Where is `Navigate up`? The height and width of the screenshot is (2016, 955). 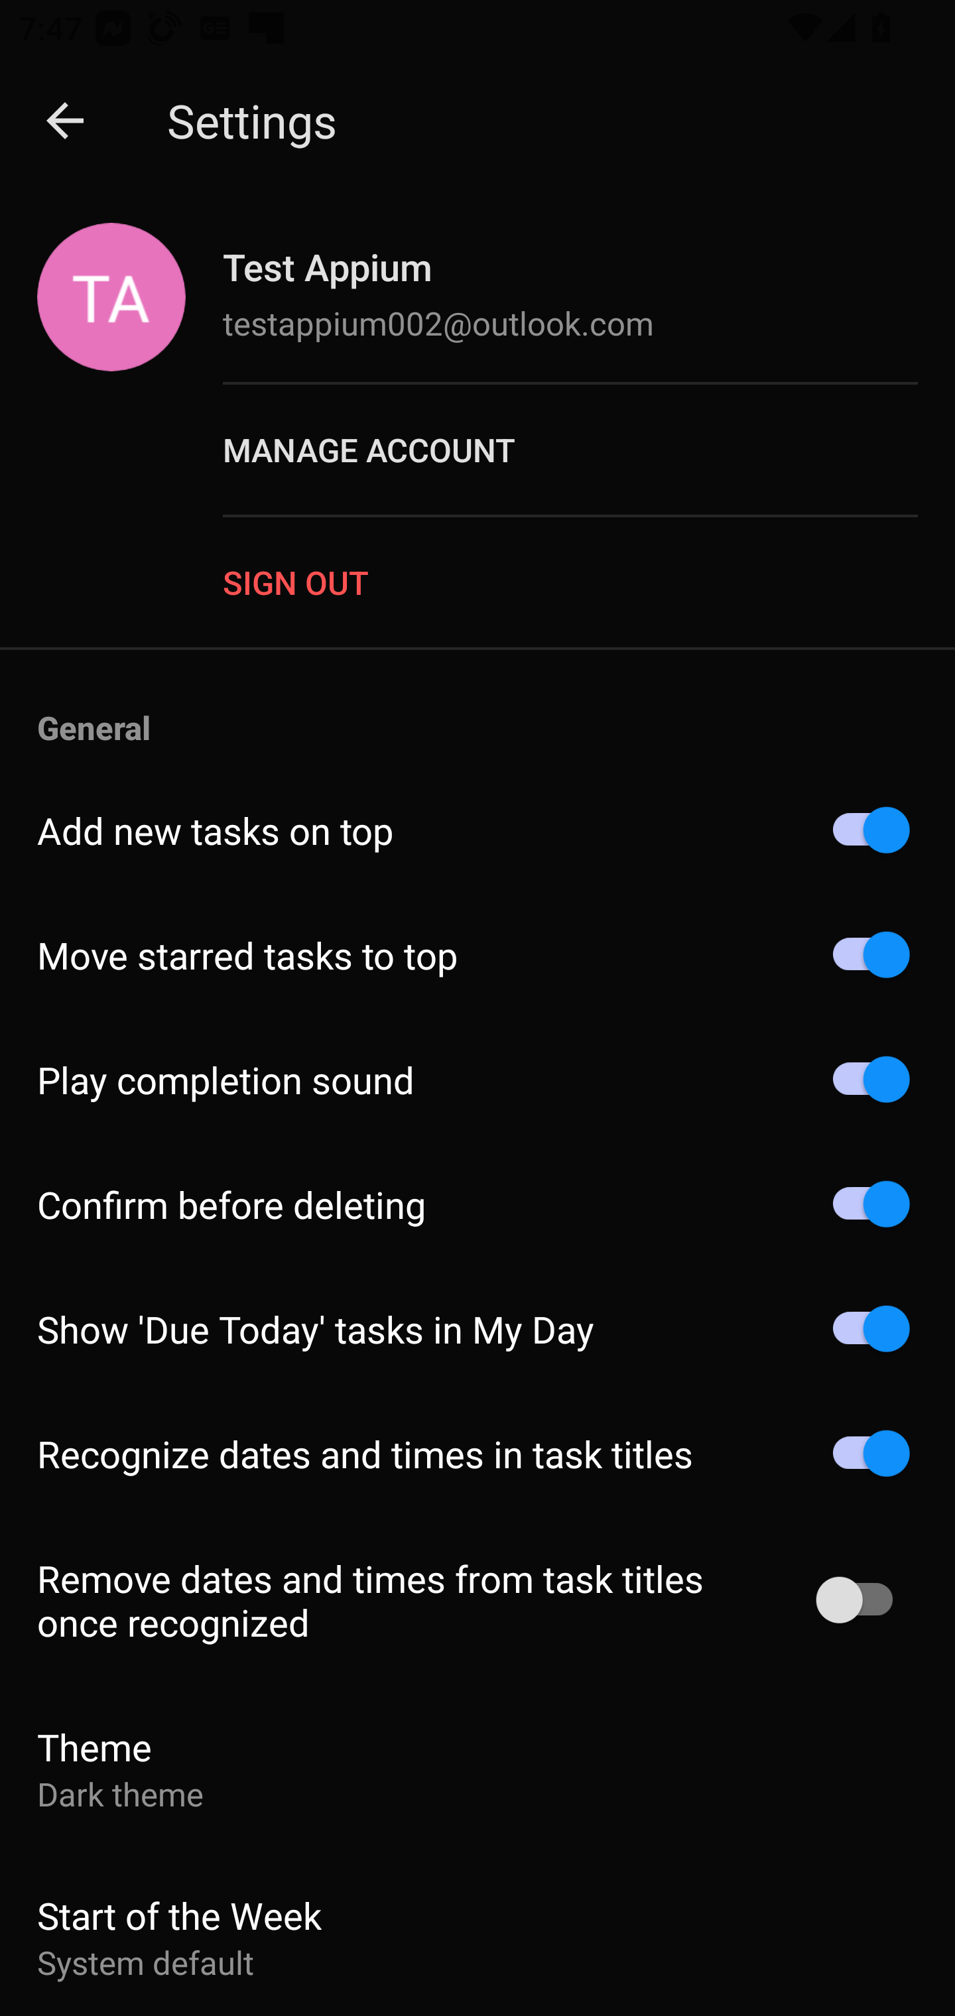
Navigate up is located at coordinates (65, 121).